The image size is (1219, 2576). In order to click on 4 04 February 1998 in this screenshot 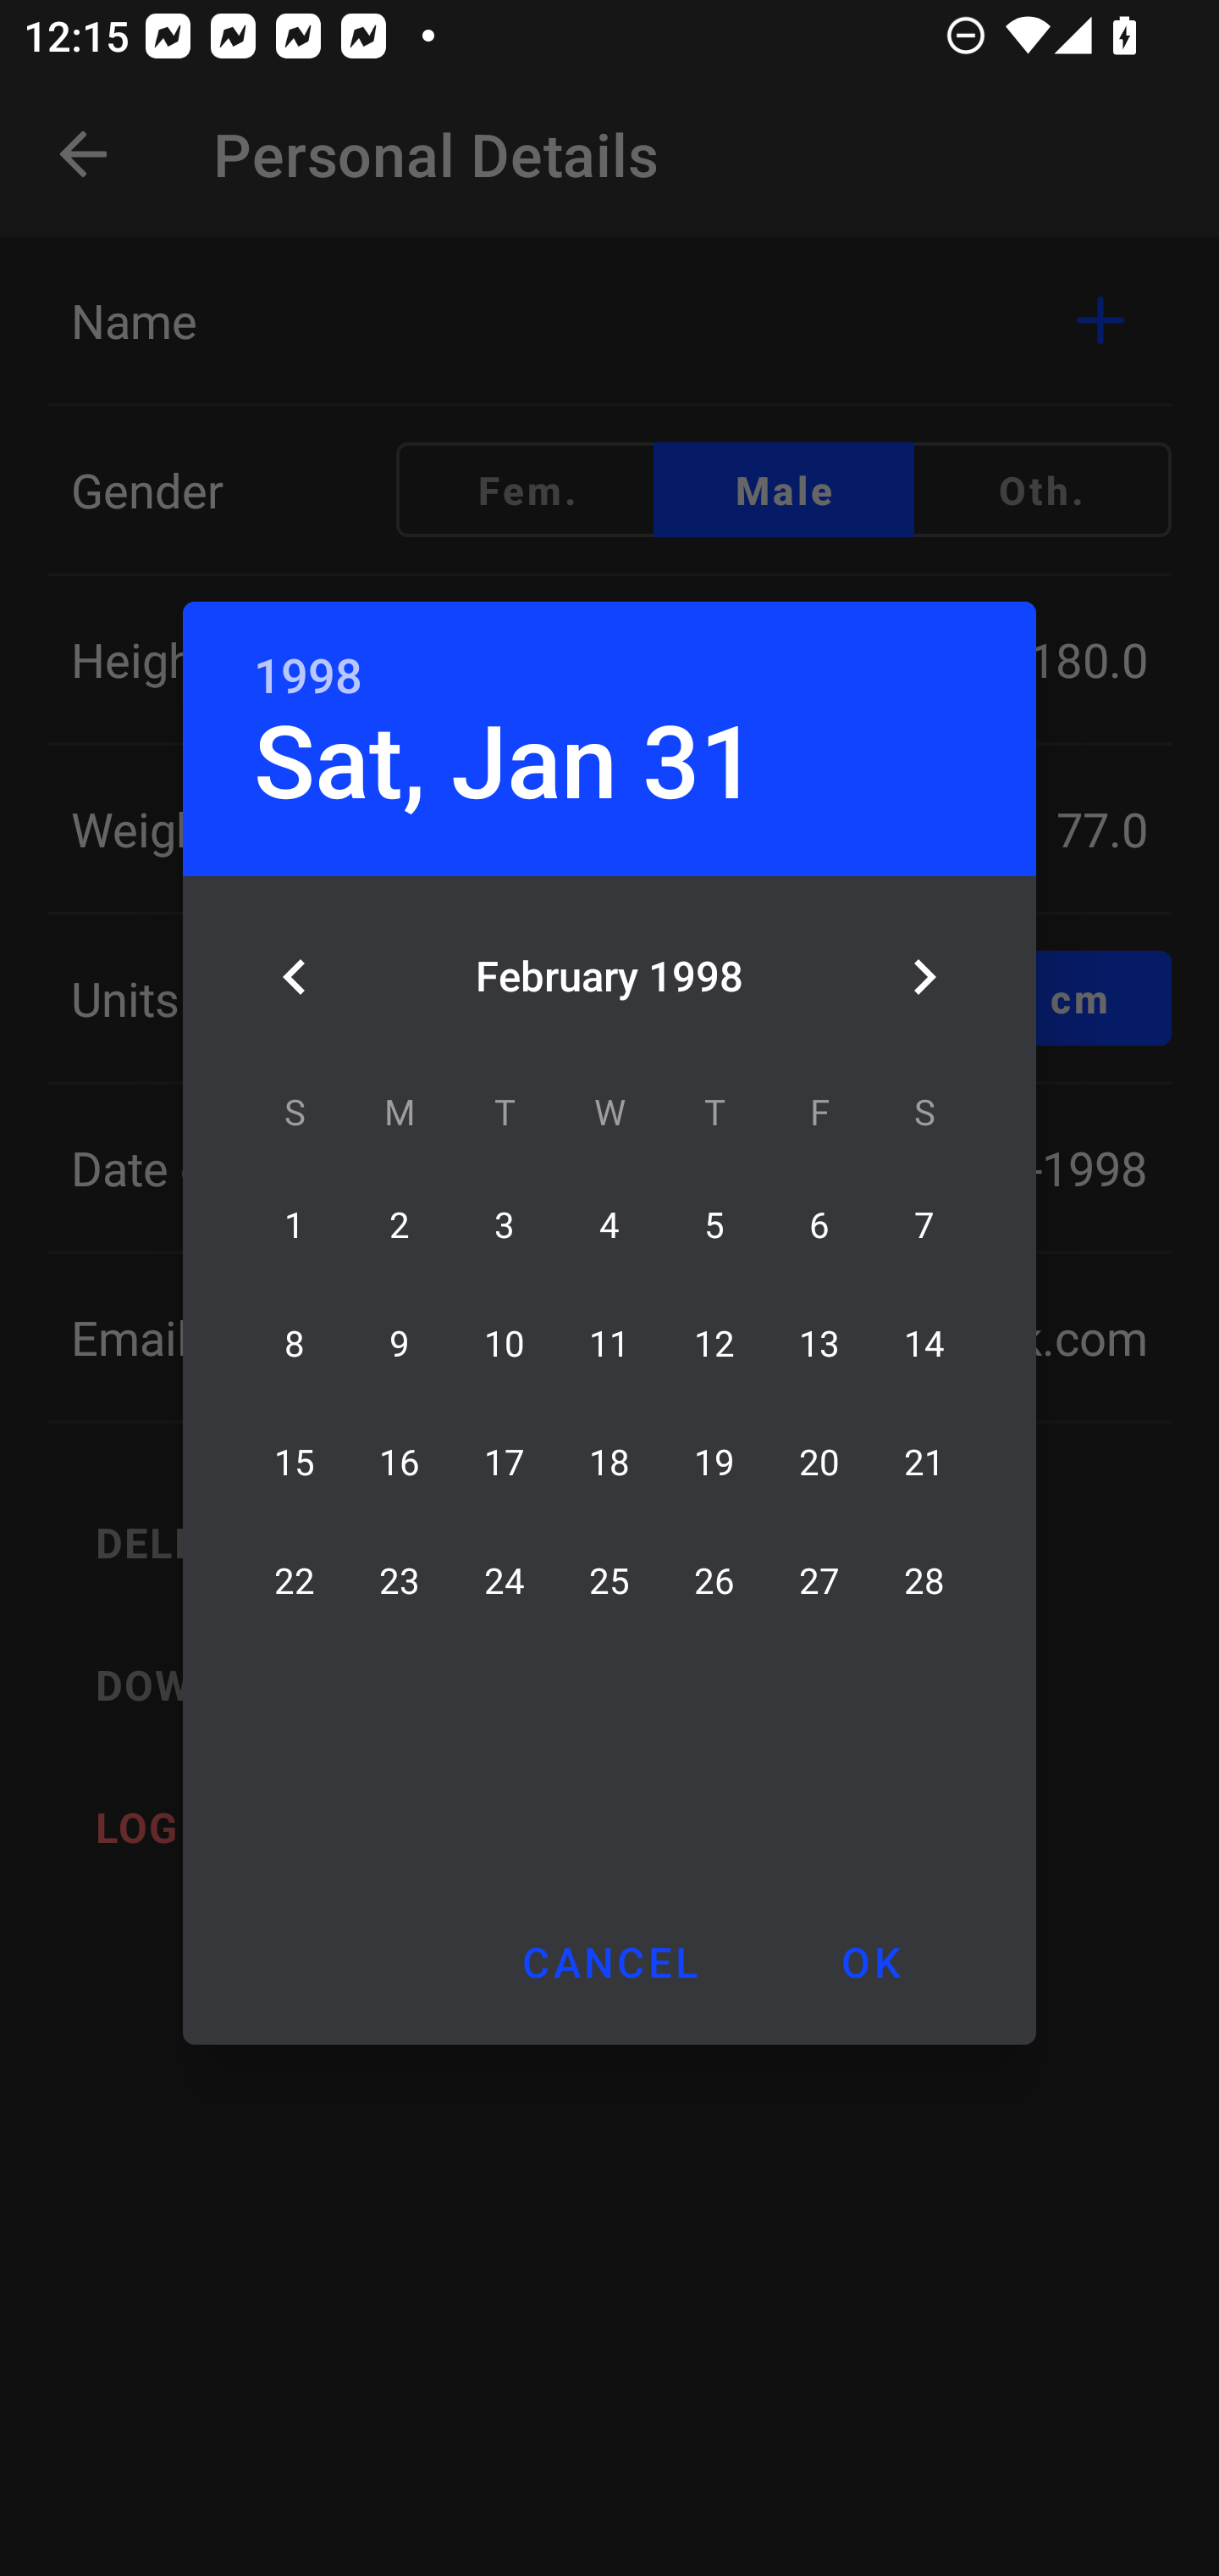, I will do `click(609, 1225)`.